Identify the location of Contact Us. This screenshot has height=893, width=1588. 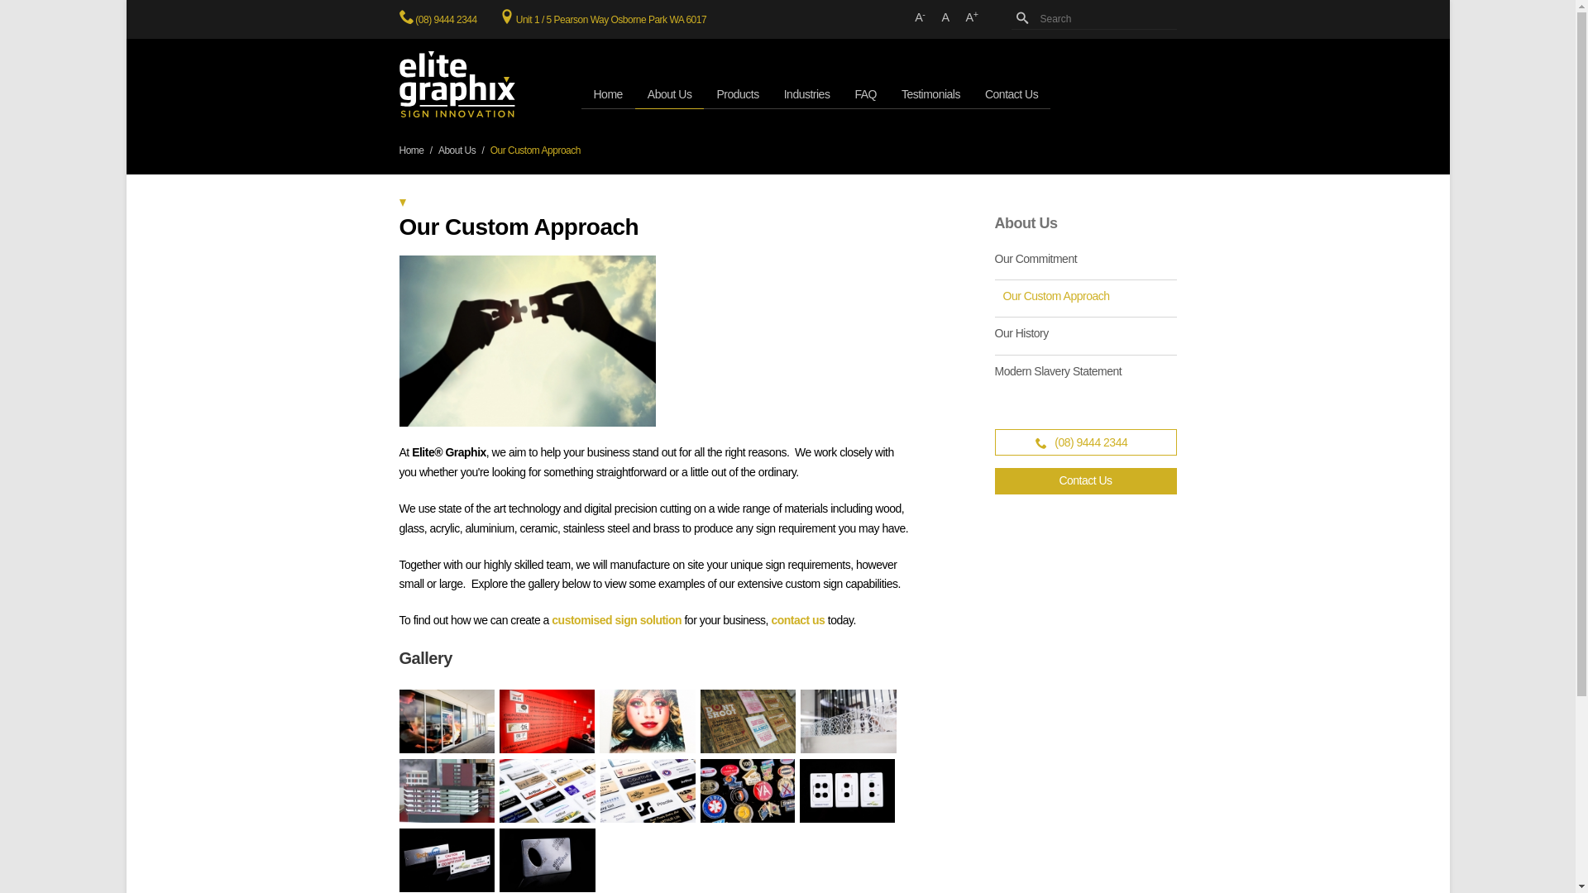
(1012, 94).